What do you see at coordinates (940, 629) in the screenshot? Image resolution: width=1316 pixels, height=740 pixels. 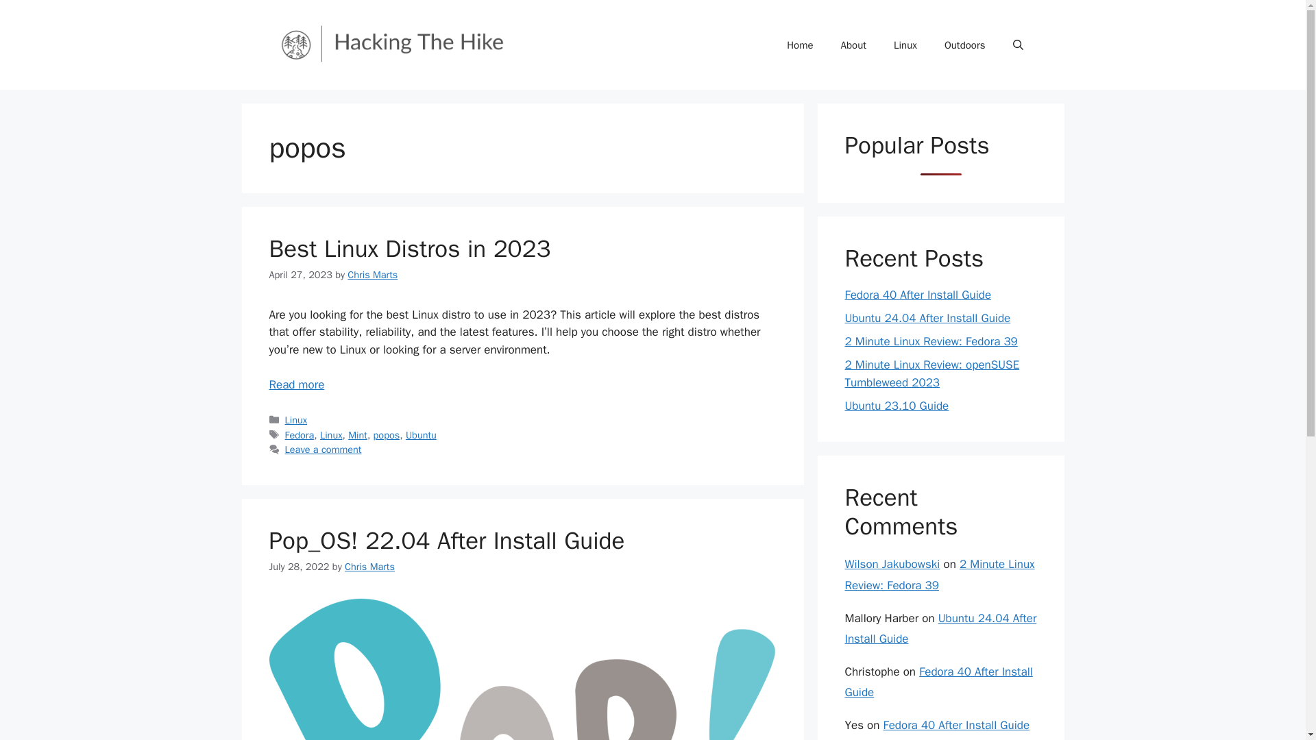 I see `Ubuntu 24.04 After Install Guide` at bounding box center [940, 629].